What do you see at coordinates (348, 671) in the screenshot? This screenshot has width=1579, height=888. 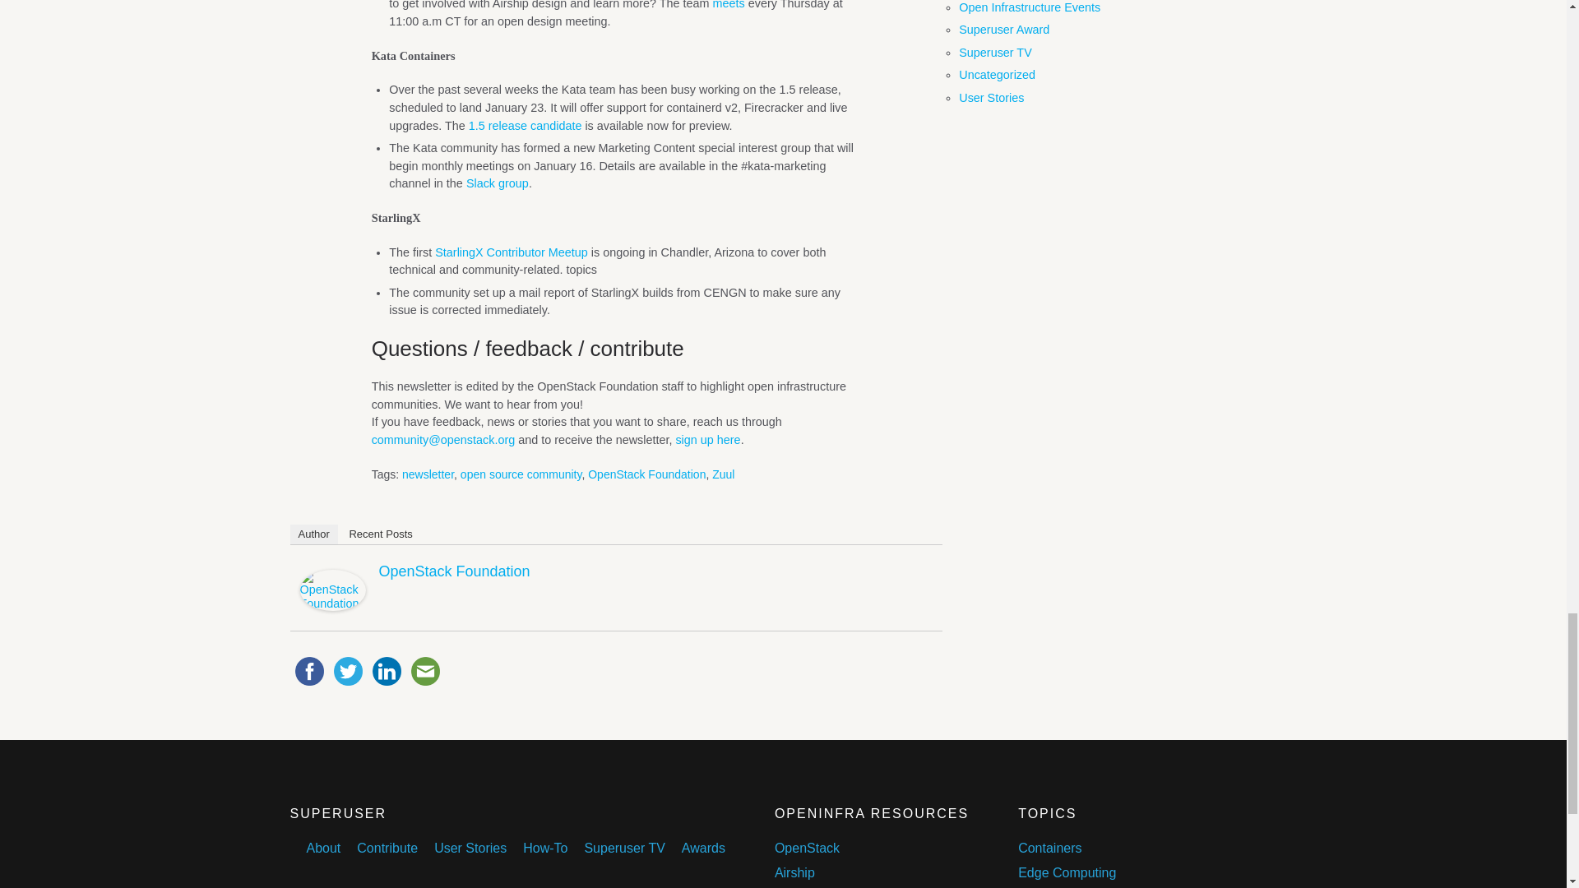 I see `twitter` at bounding box center [348, 671].